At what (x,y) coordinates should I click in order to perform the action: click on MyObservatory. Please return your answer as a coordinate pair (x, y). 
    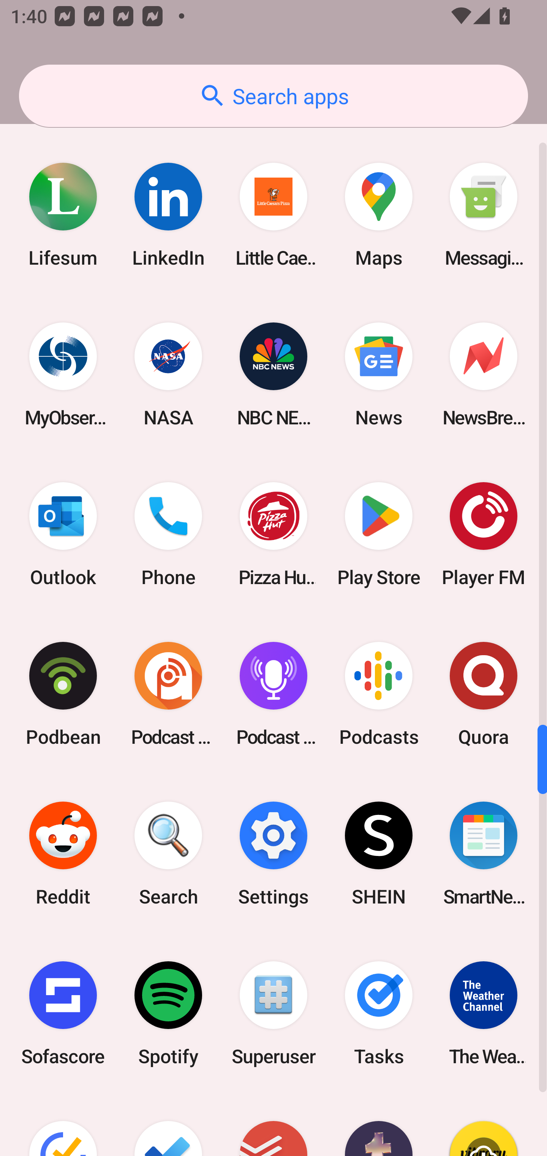
    Looking at the image, I should click on (63, 374).